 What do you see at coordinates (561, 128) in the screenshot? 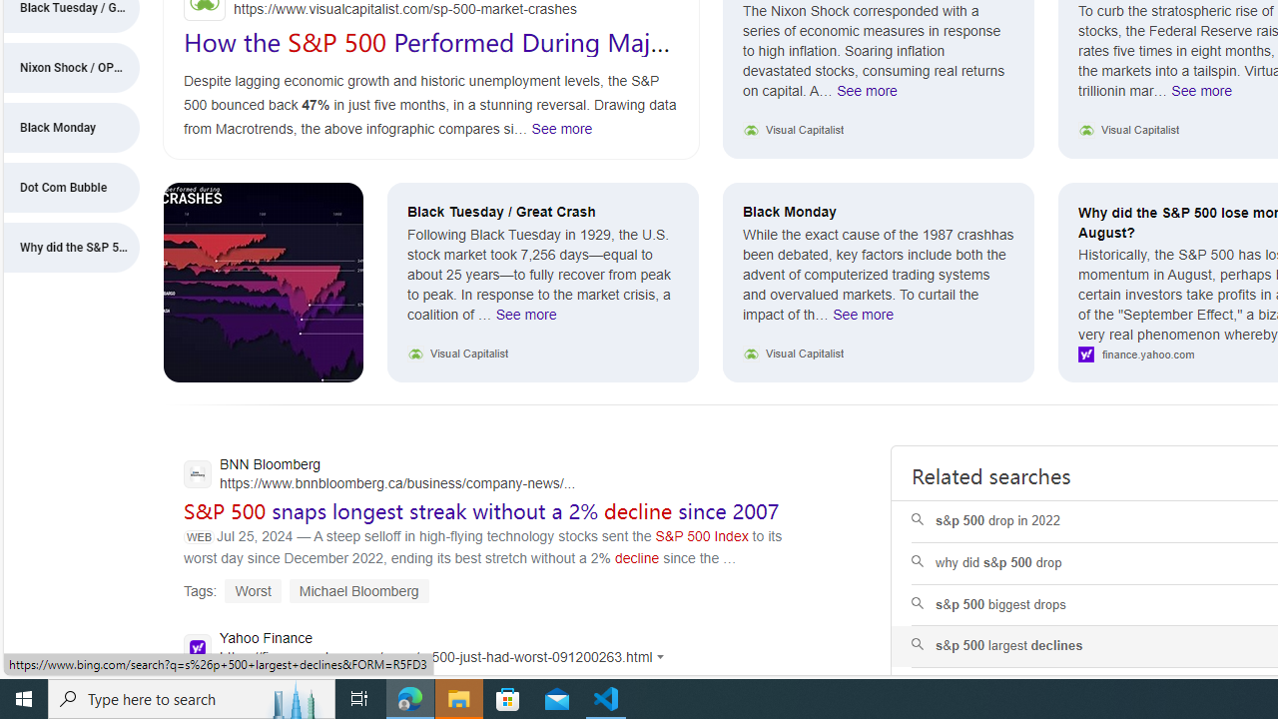
I see `See more SnippetTab` at bounding box center [561, 128].